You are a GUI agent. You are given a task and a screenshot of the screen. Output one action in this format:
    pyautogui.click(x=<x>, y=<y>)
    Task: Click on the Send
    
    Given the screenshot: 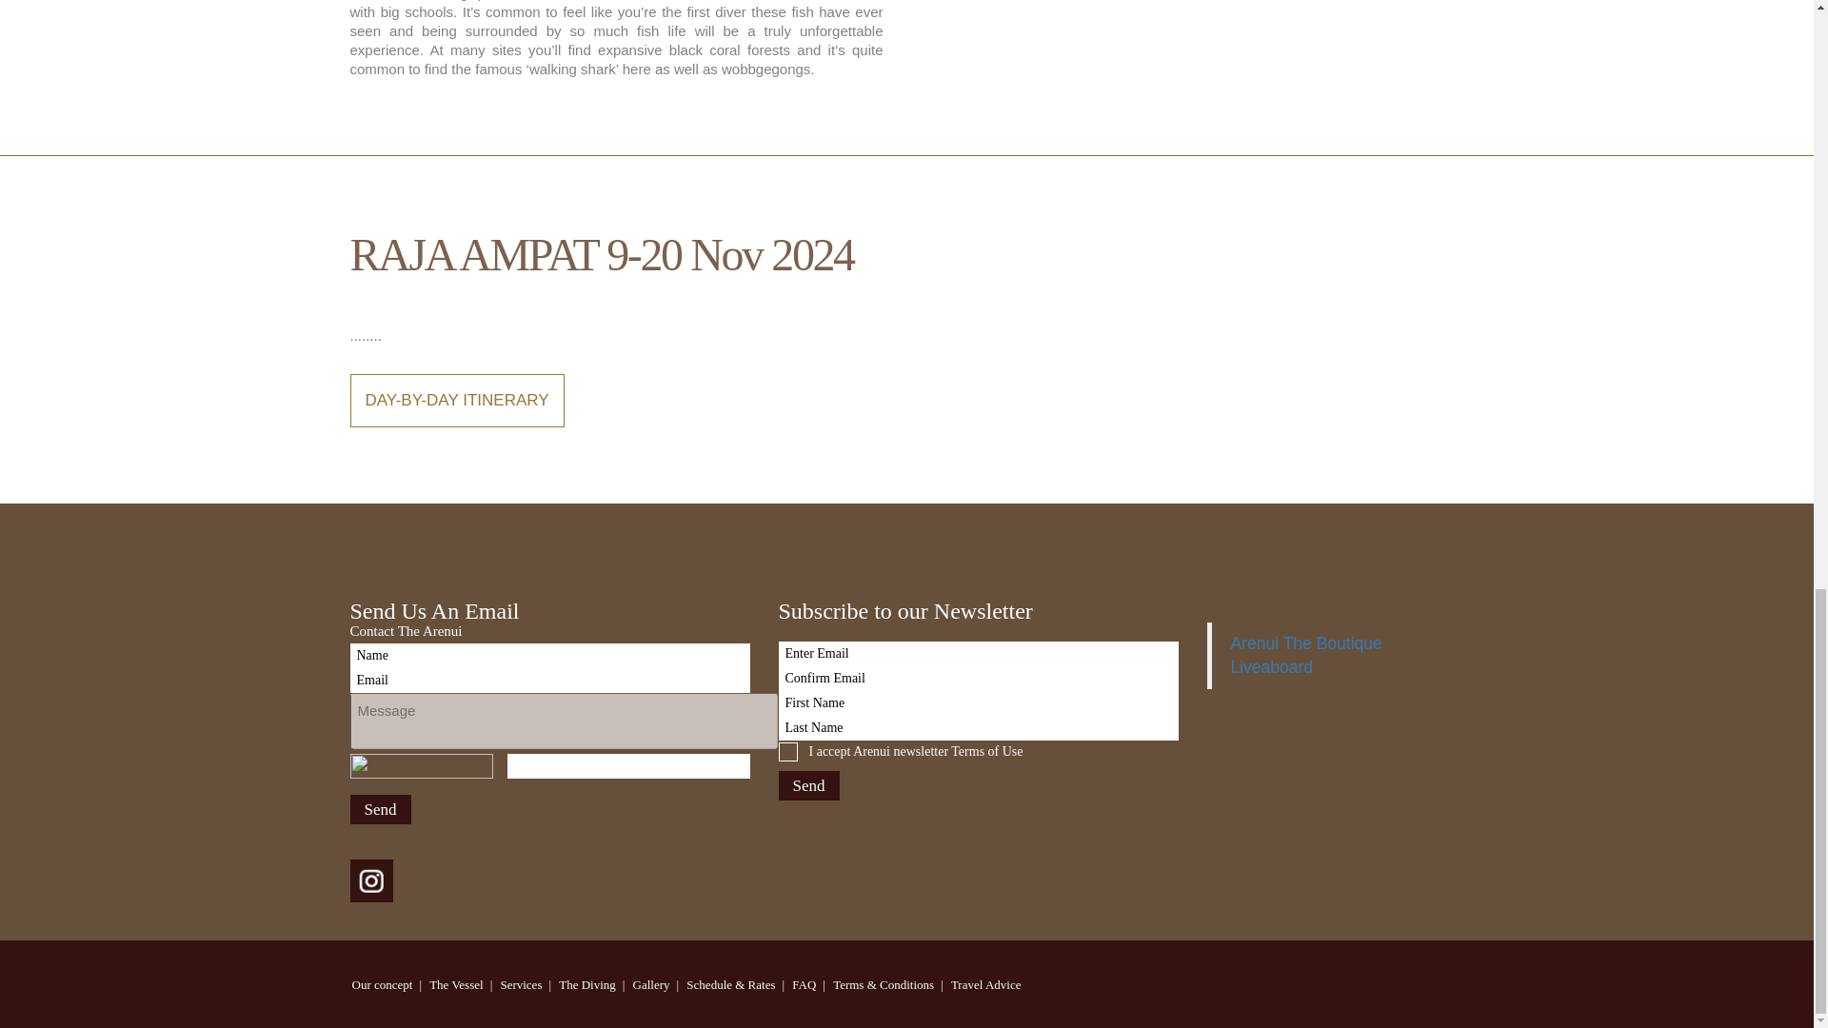 What is the action you would take?
    pyautogui.click(x=808, y=786)
    